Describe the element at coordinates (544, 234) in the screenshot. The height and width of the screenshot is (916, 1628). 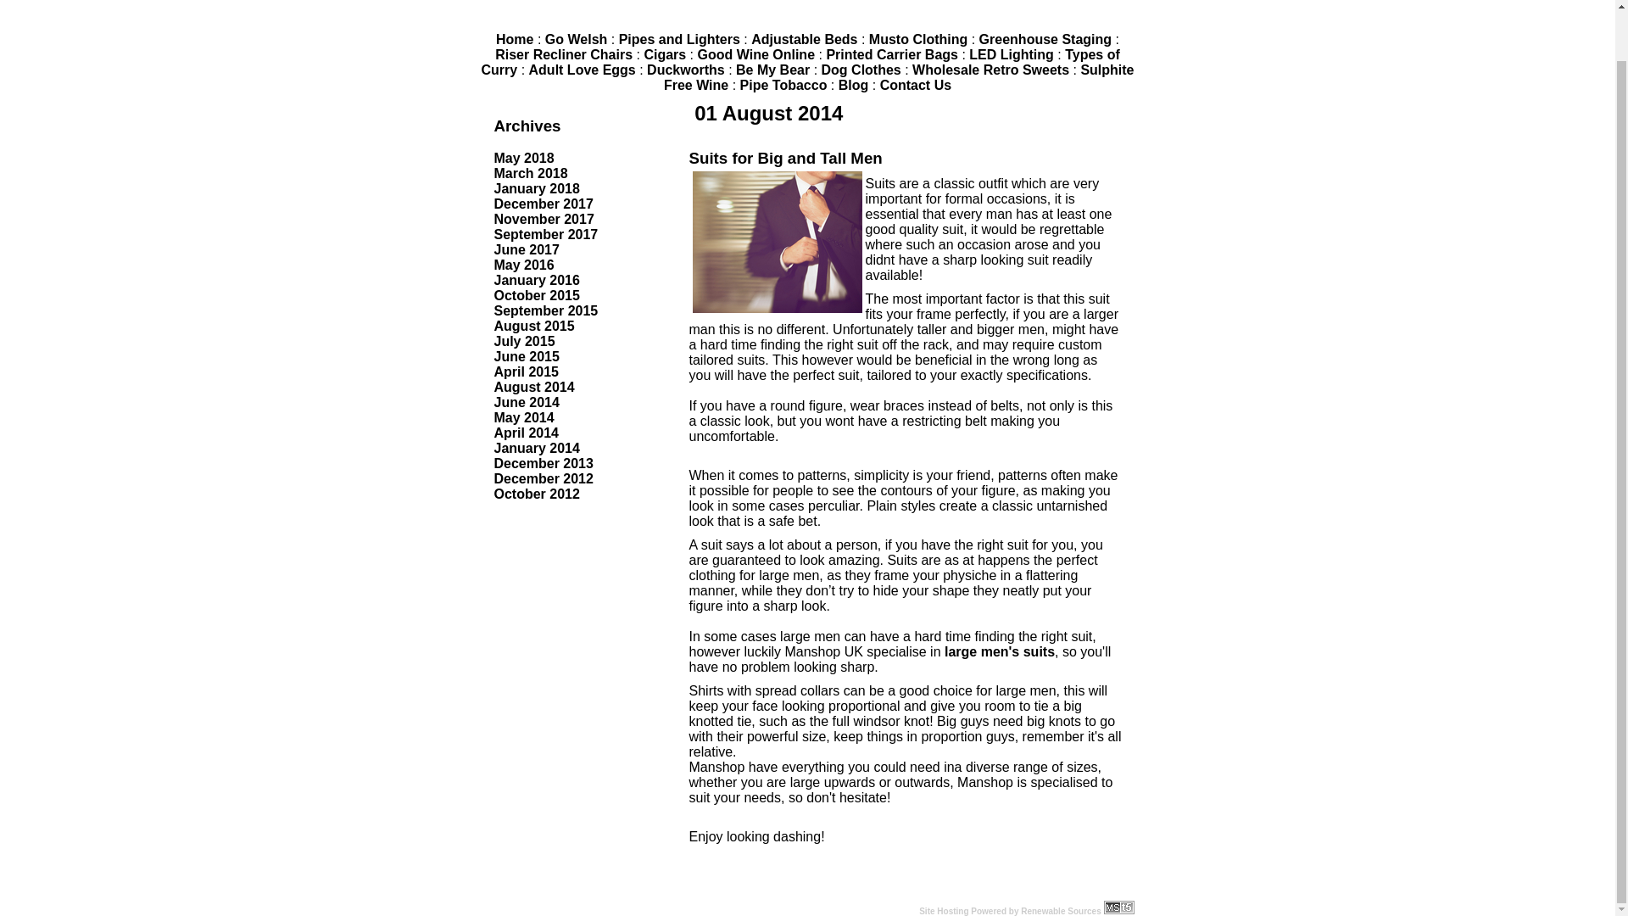
I see `September 2017` at that location.